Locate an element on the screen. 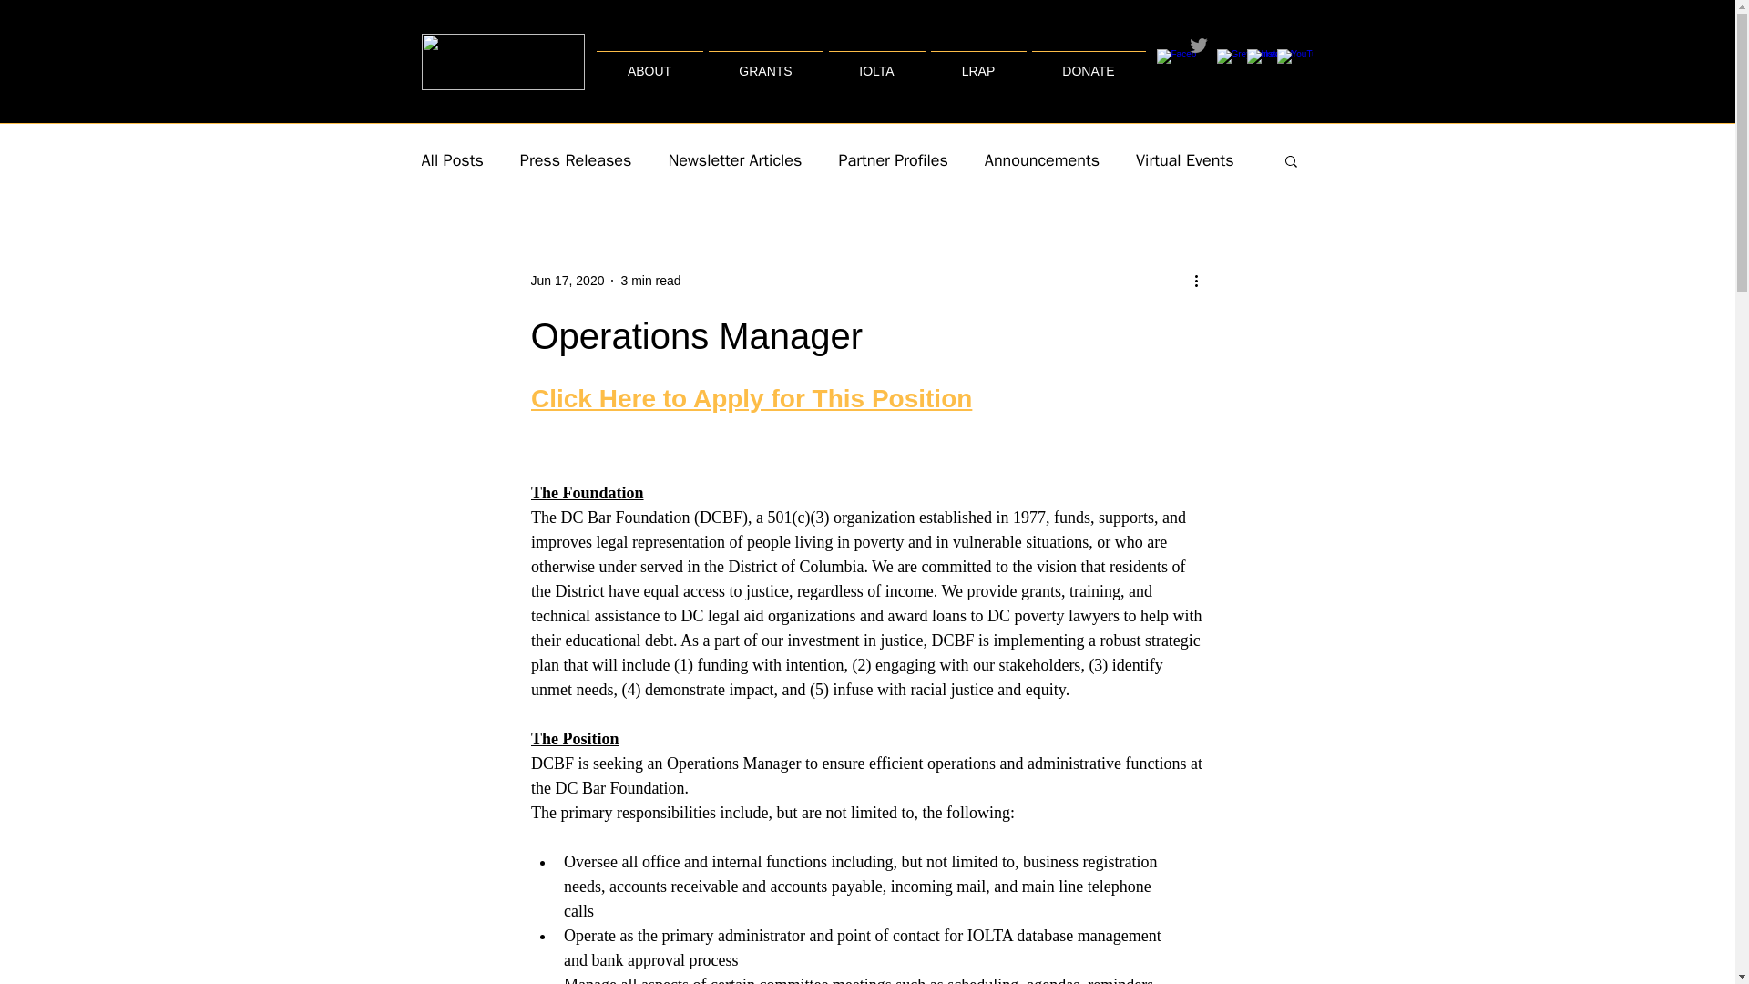 This screenshot has width=1749, height=984. Newsletter Articles is located at coordinates (734, 160).